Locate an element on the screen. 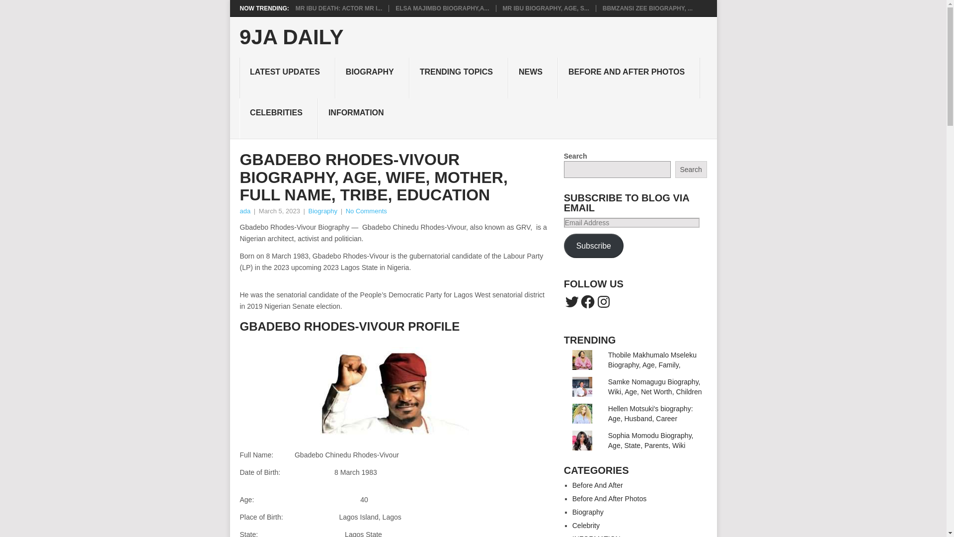 The image size is (954, 537). MR IBU BIOGRAPHY, AGE, S... is located at coordinates (546, 8).